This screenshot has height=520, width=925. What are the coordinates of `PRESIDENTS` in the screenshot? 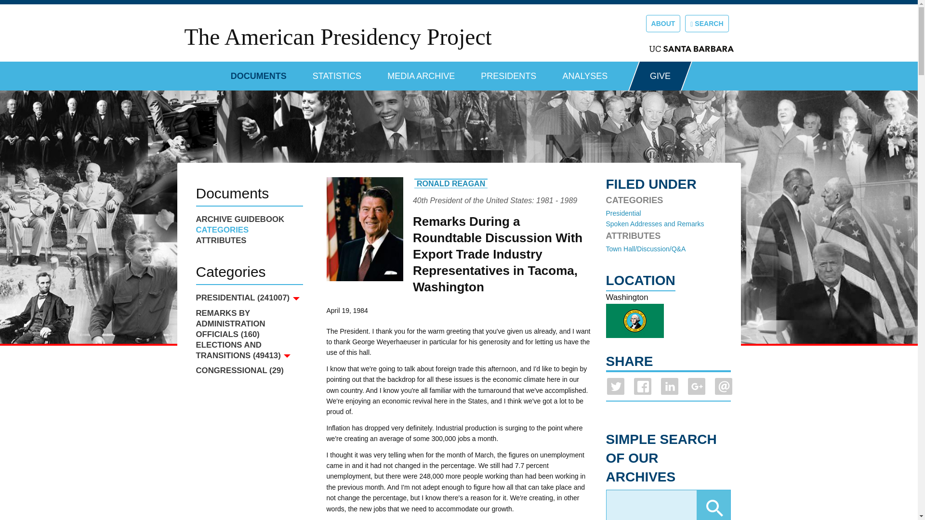 It's located at (509, 72).